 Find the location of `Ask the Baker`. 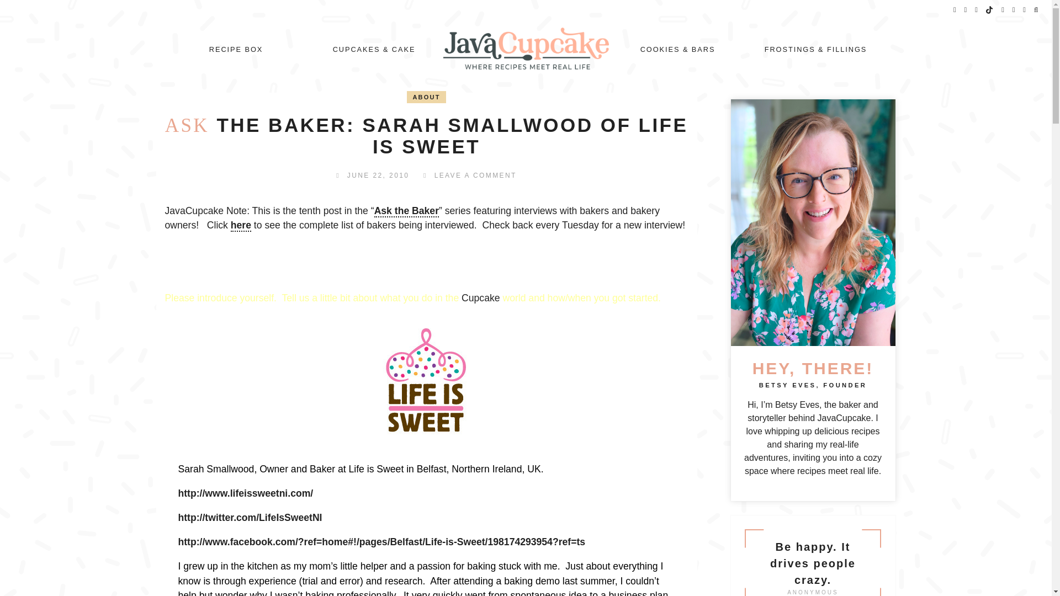

Ask the Baker is located at coordinates (406, 211).